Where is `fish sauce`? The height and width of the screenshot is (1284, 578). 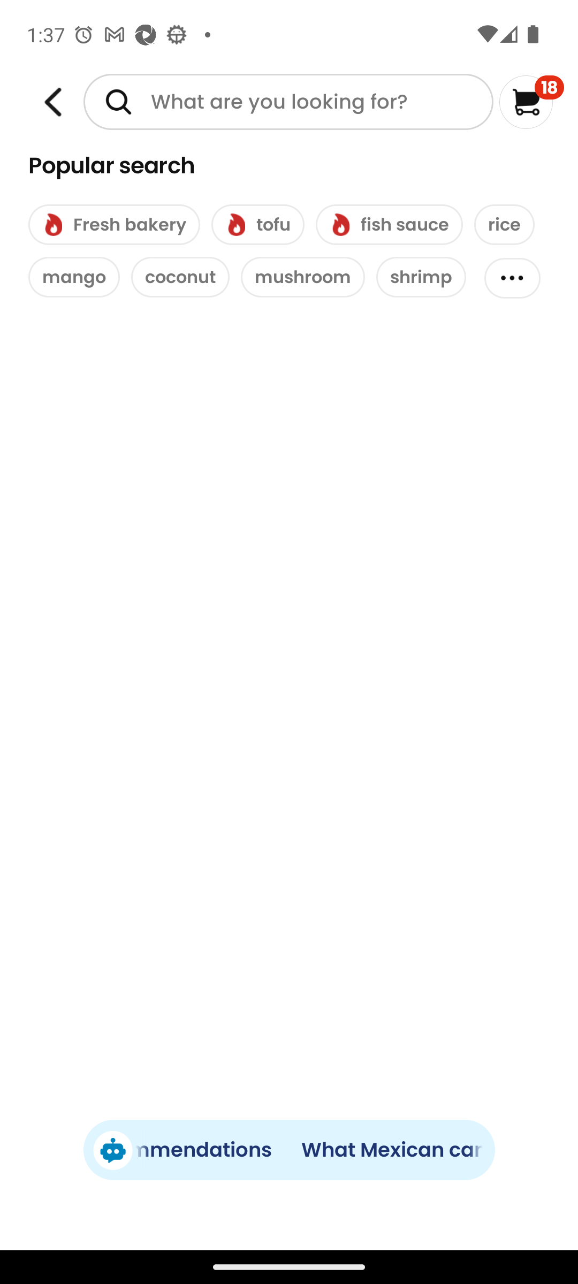 fish sauce is located at coordinates (389, 225).